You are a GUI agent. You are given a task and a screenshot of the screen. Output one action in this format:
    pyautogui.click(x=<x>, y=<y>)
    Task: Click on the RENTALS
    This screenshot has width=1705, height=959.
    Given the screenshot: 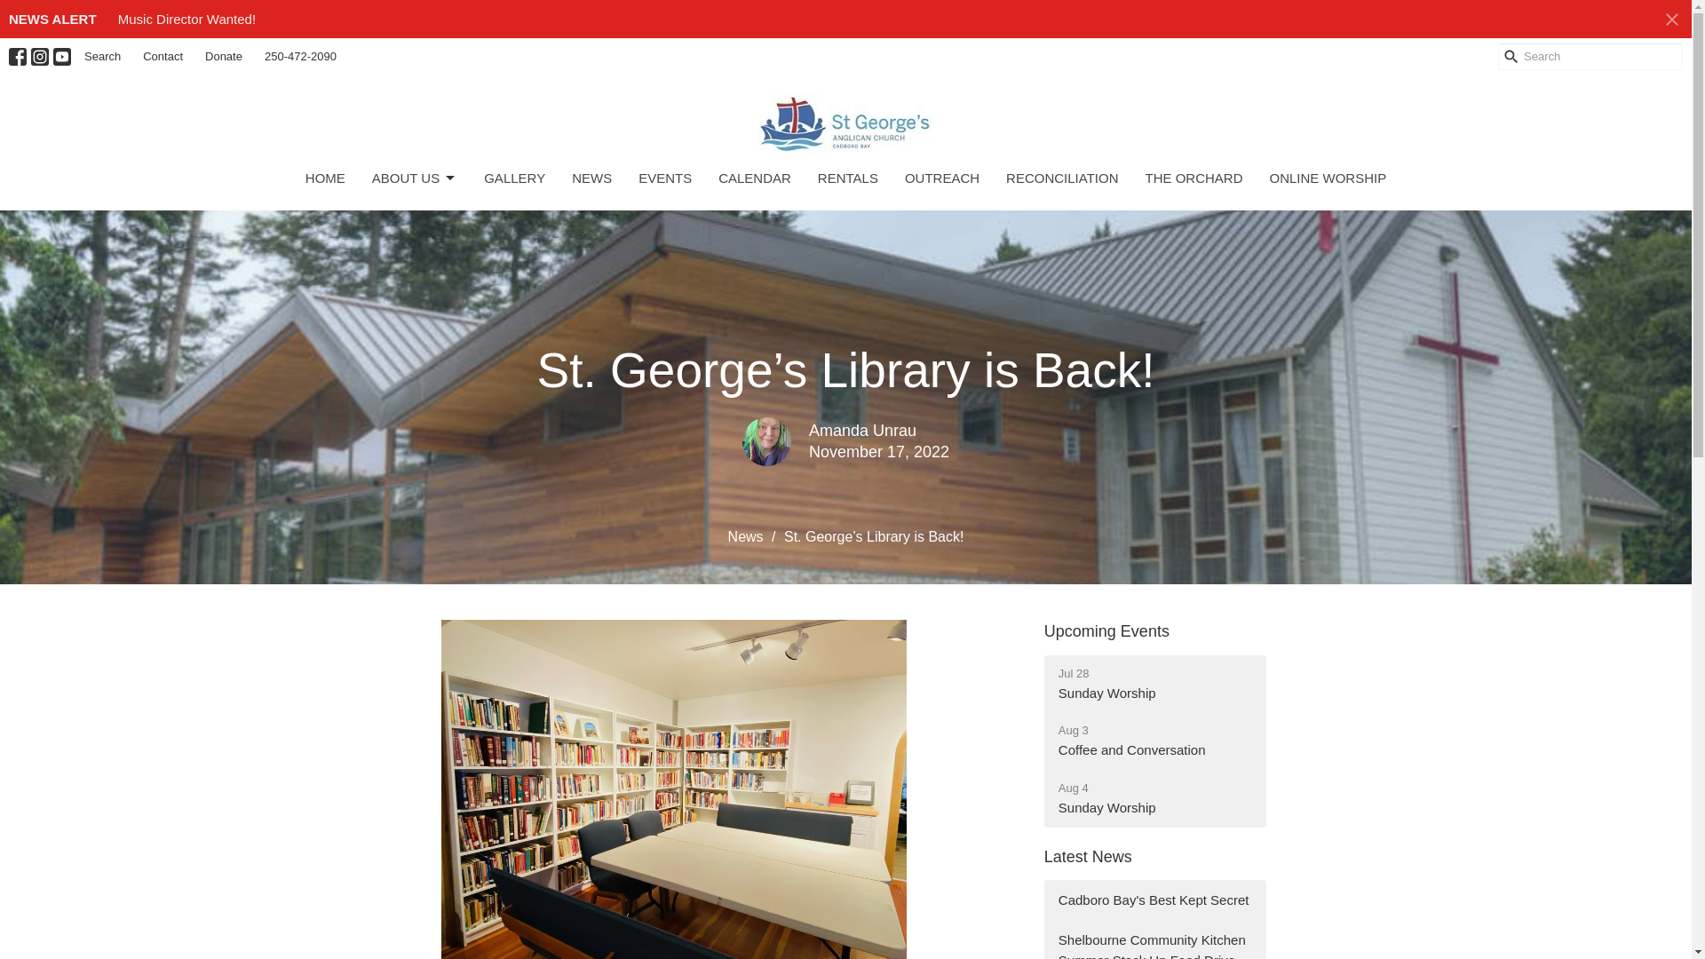 What is the action you would take?
    pyautogui.click(x=847, y=178)
    